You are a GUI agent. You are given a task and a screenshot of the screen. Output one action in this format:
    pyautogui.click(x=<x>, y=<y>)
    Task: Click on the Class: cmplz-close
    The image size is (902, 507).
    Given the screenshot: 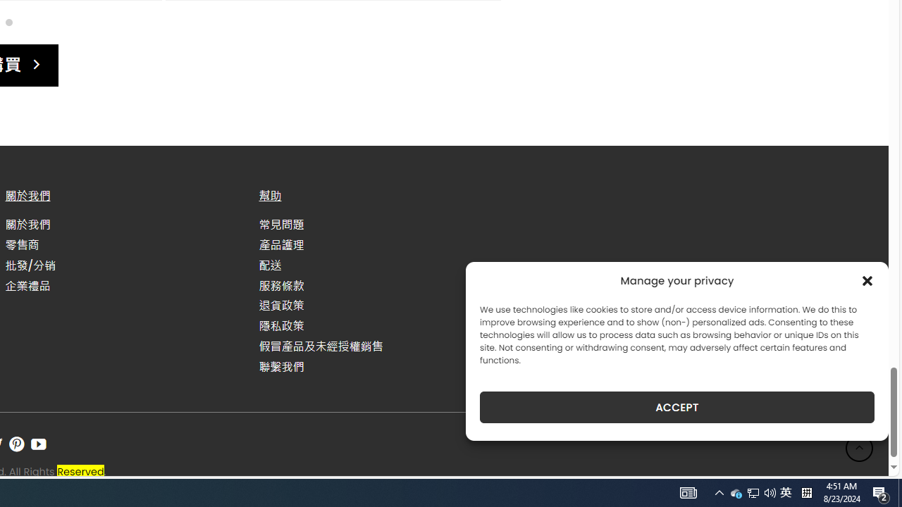 What is the action you would take?
    pyautogui.click(x=867, y=280)
    